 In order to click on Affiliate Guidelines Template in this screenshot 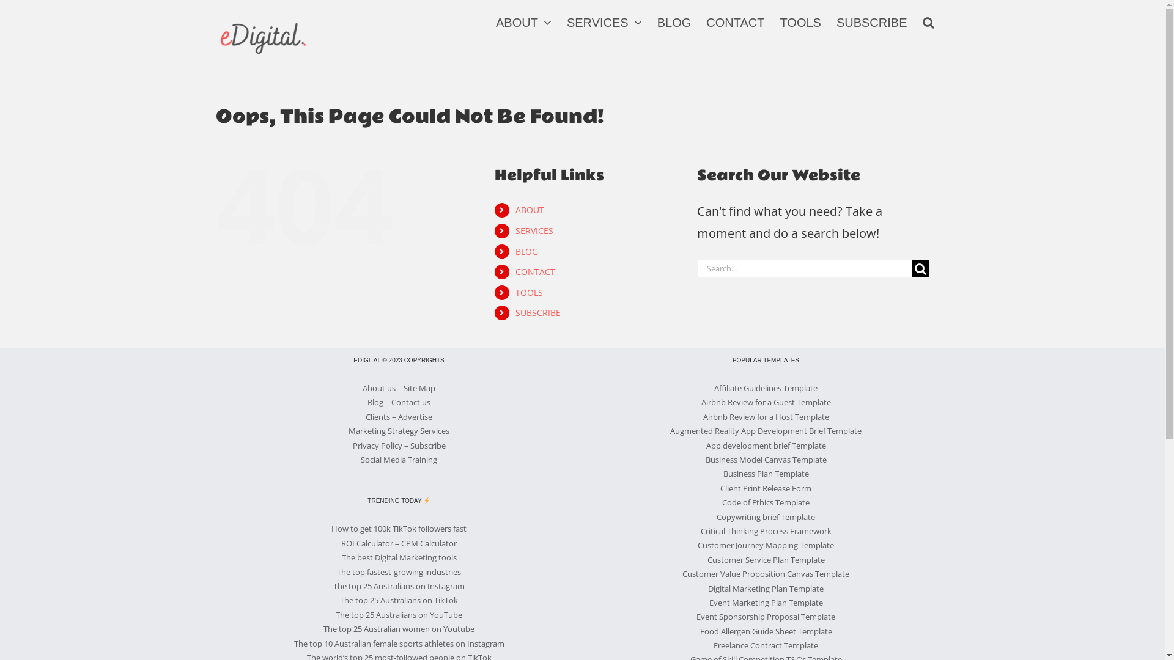, I will do `click(766, 388)`.